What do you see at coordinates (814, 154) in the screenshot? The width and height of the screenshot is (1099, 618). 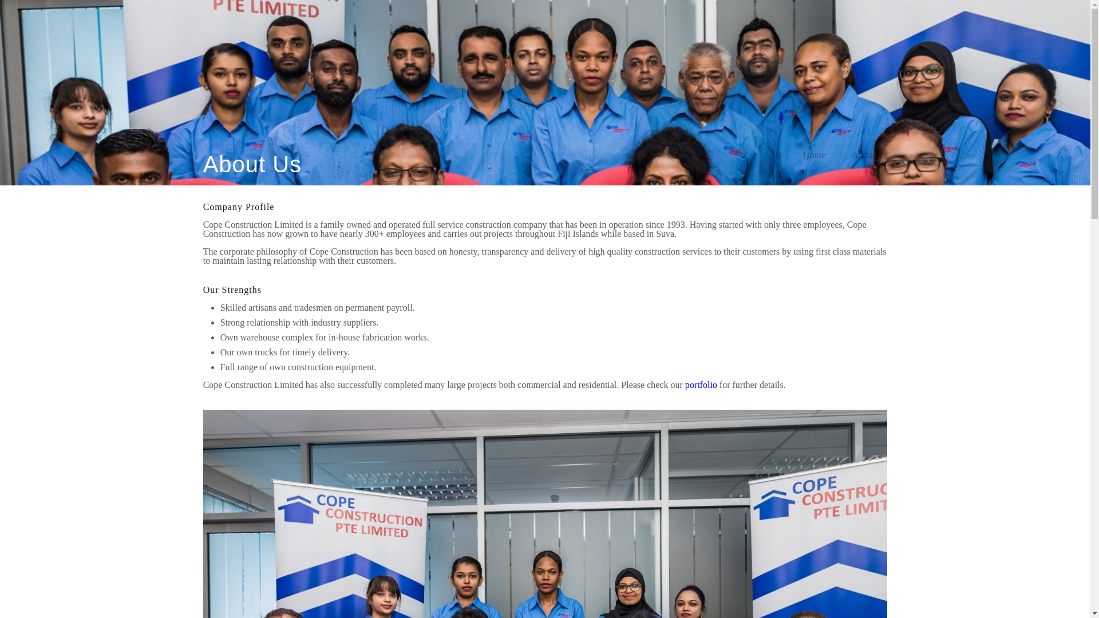 I see `Home` at bounding box center [814, 154].